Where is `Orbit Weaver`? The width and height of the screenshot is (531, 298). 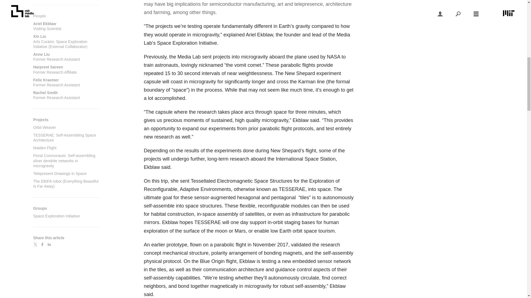
Orbit Weaver is located at coordinates (64, 137).